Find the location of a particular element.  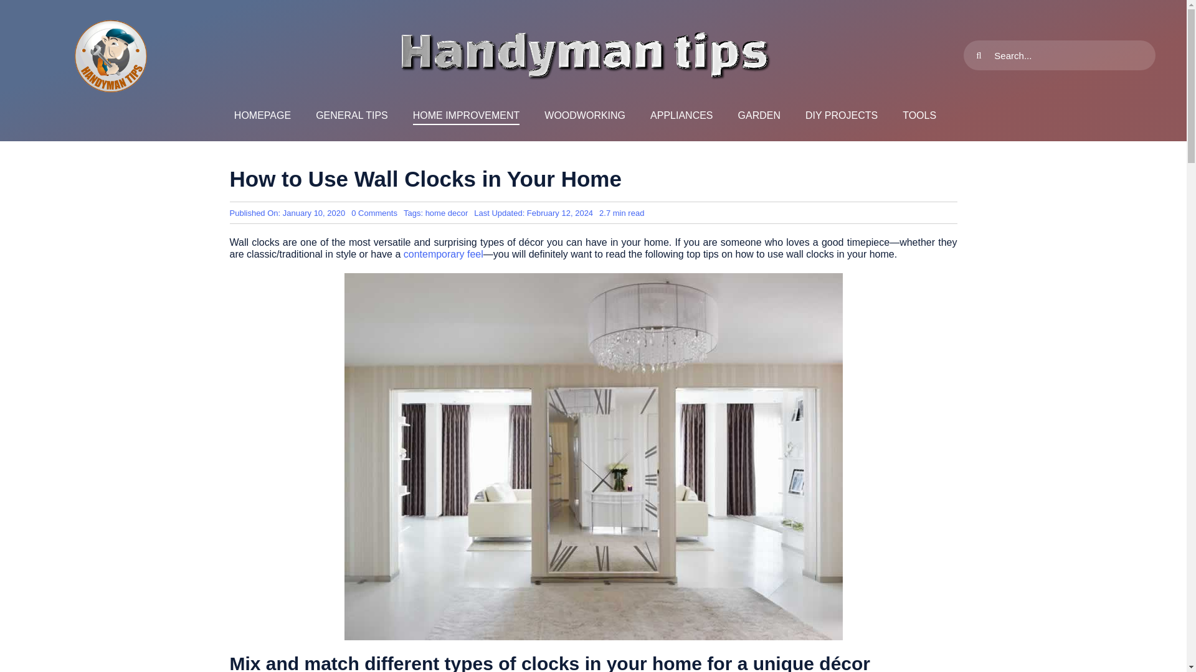

home decor is located at coordinates (447, 213).